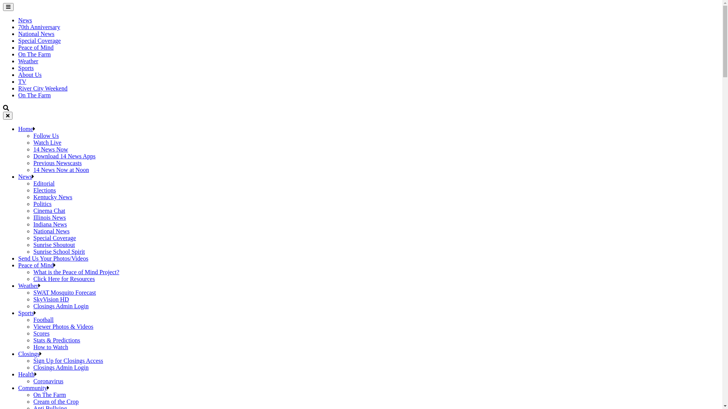 The height and width of the screenshot is (409, 728). I want to click on How to Watch, so click(51, 347).